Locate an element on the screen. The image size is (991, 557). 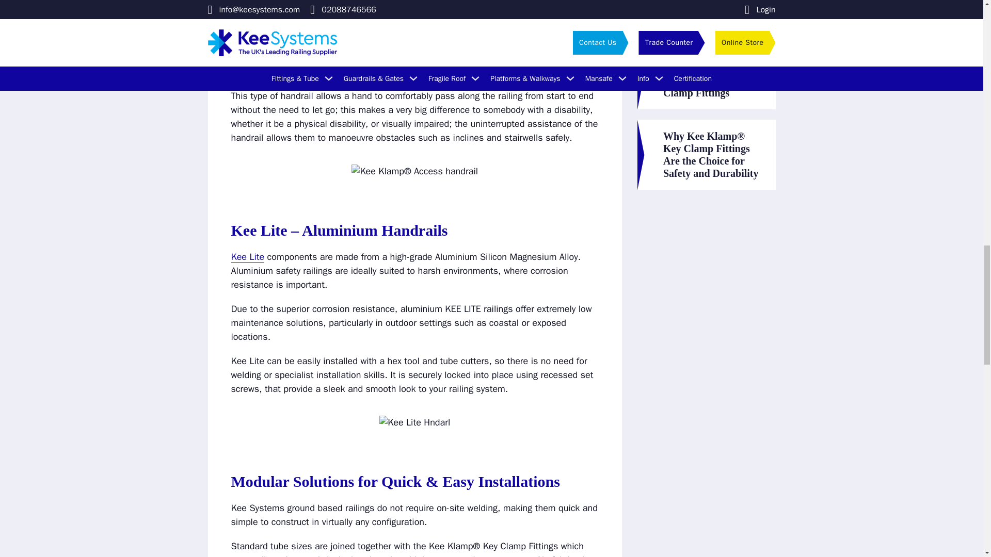
Kee Systems: The One Stop Company for Handrails 3 is located at coordinates (414, 422).